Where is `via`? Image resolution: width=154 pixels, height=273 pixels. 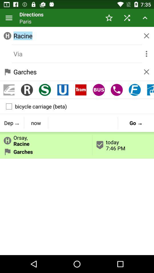 via is located at coordinates (77, 54).